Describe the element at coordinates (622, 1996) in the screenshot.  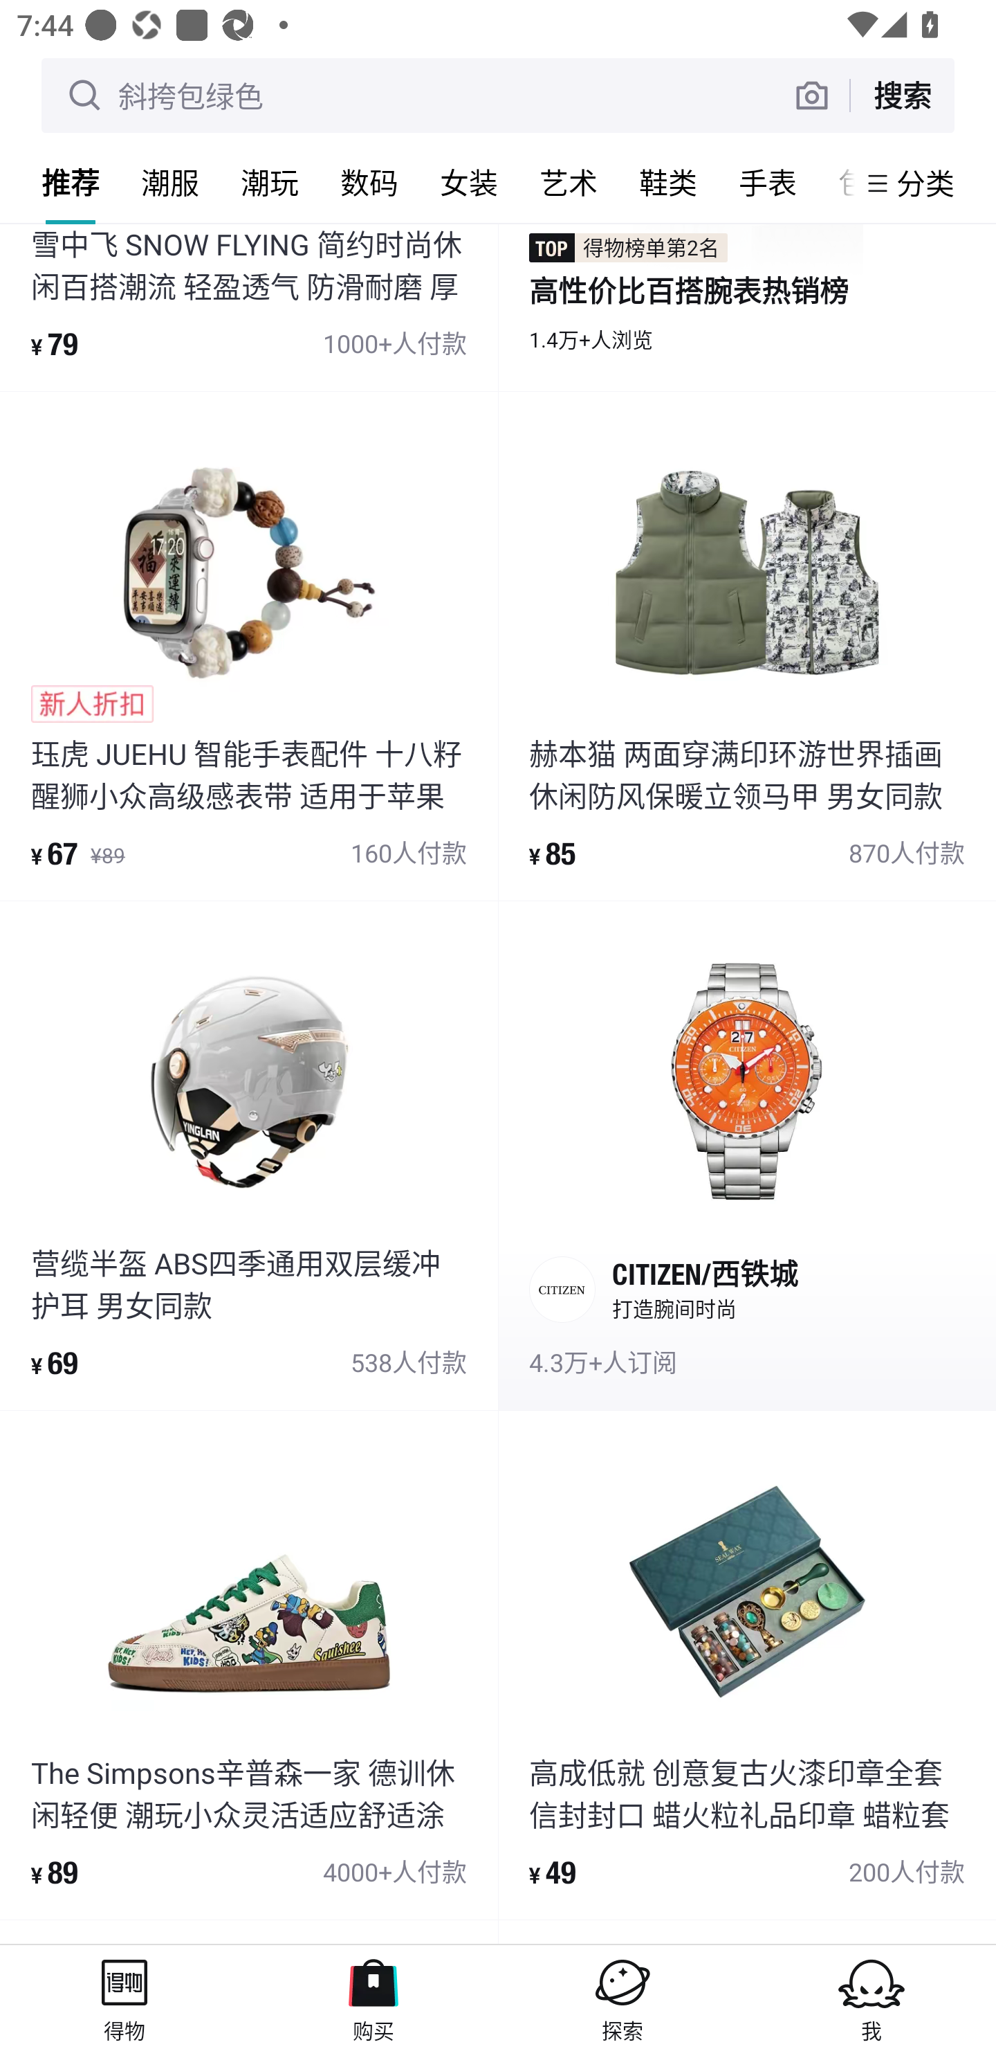
I see `探索` at that location.